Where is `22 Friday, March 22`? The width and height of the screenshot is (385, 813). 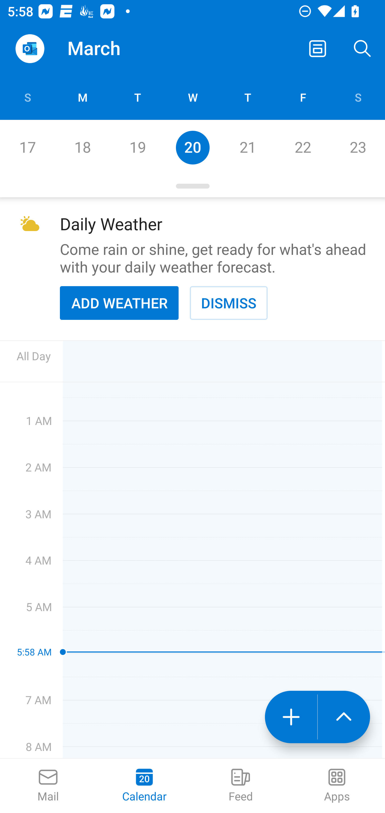
22 Friday, March 22 is located at coordinates (303, 147).